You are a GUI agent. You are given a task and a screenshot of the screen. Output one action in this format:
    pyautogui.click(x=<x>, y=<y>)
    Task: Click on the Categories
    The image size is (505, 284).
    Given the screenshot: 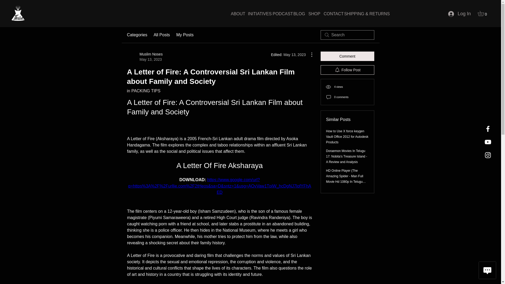 What is the action you would take?
    pyautogui.click(x=137, y=35)
    